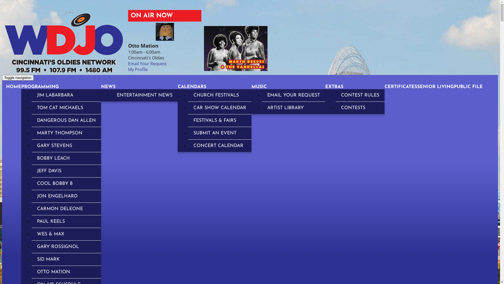 This screenshot has width=504, height=284. Describe the element at coordinates (360, 95) in the screenshot. I see `CONTEST RULES` at that location.